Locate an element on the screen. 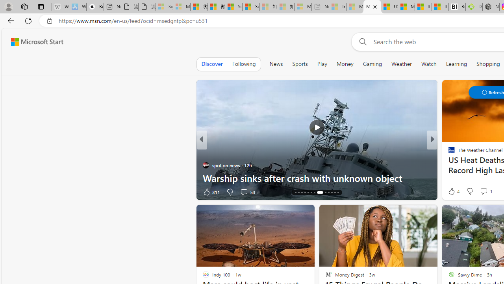 This screenshot has height=284, width=504. AutomationID: tab-25 is located at coordinates (335, 192).